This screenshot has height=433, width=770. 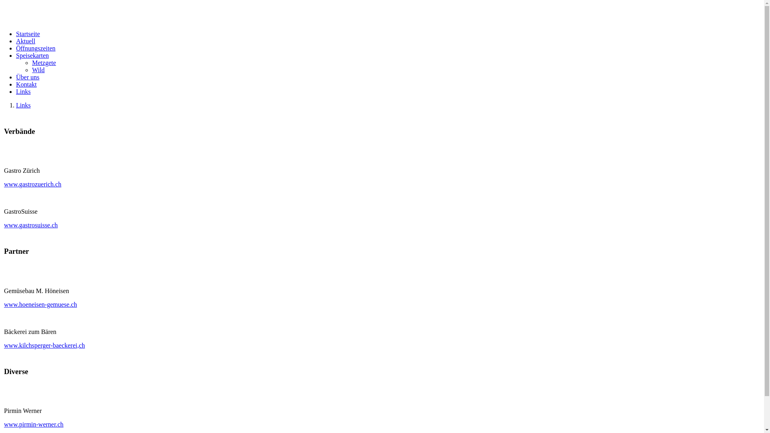 What do you see at coordinates (33, 184) in the screenshot?
I see `www.gastrozuerich.ch` at bounding box center [33, 184].